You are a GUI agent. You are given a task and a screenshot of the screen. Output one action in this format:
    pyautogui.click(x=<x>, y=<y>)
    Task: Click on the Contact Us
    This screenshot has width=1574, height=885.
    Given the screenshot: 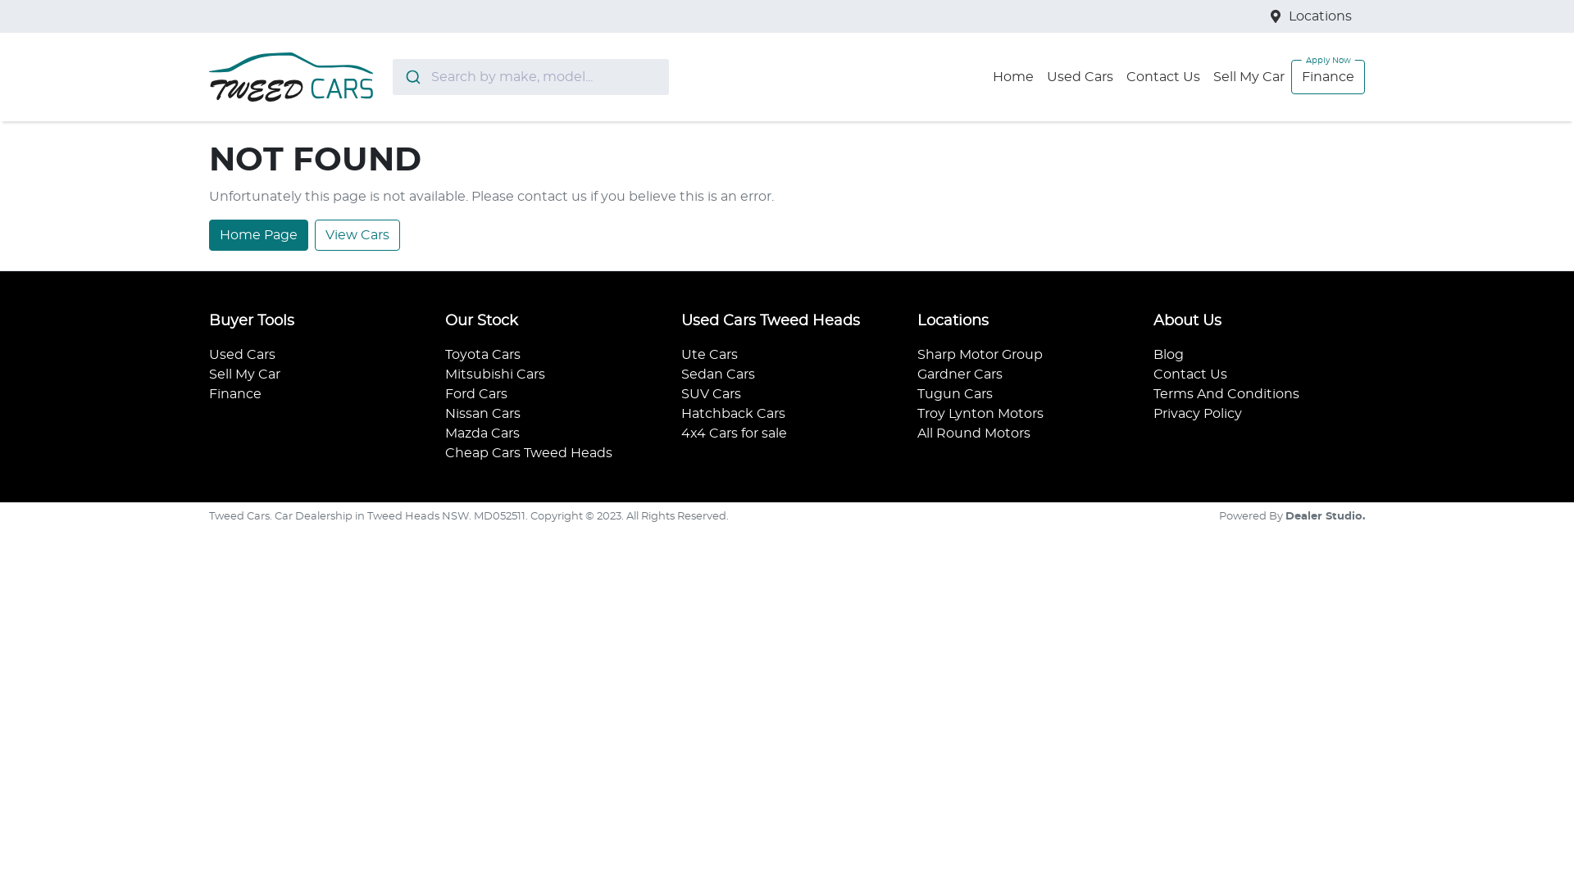 What is the action you would take?
    pyautogui.click(x=1163, y=77)
    